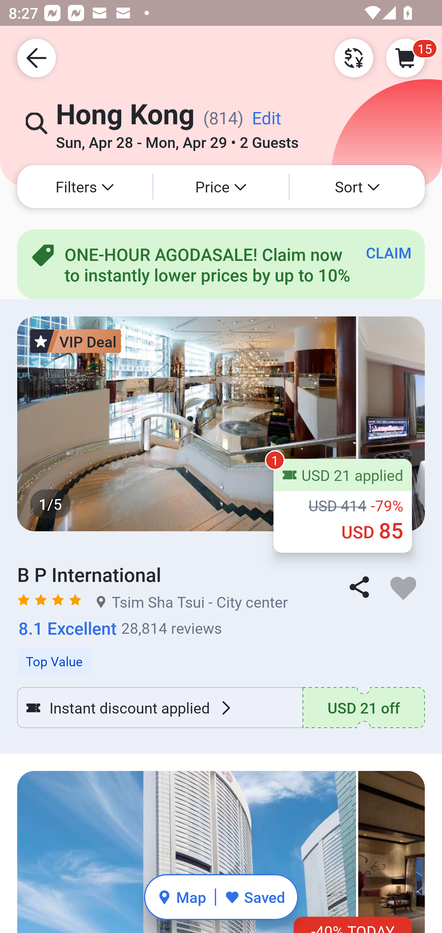  I want to click on Saved, so click(255, 897).